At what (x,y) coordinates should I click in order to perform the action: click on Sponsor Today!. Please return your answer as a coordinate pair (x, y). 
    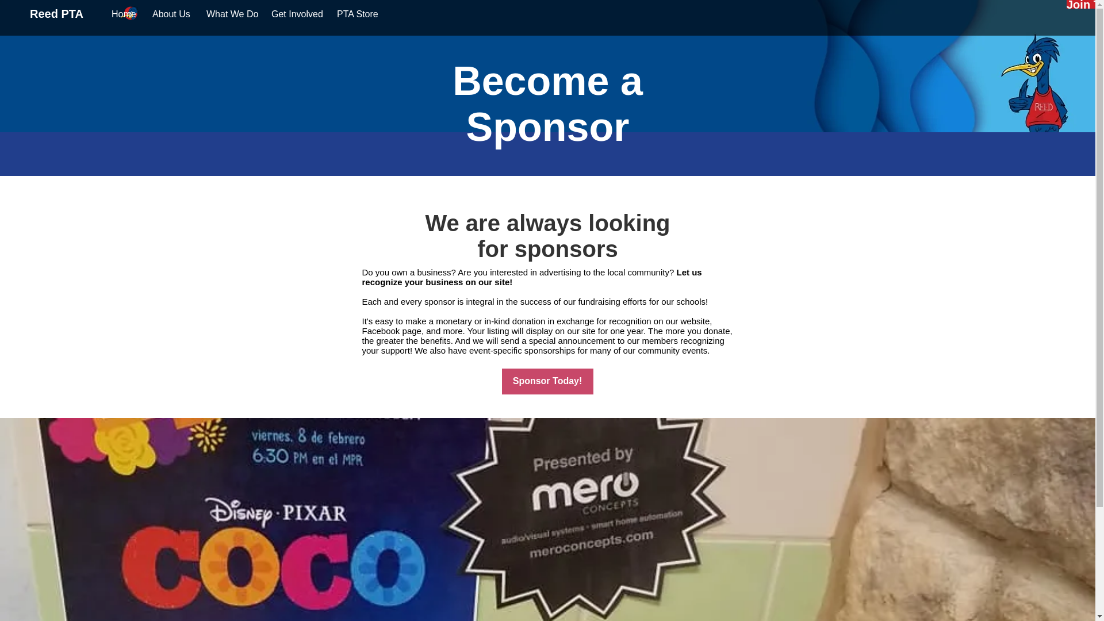
    Looking at the image, I should click on (547, 381).